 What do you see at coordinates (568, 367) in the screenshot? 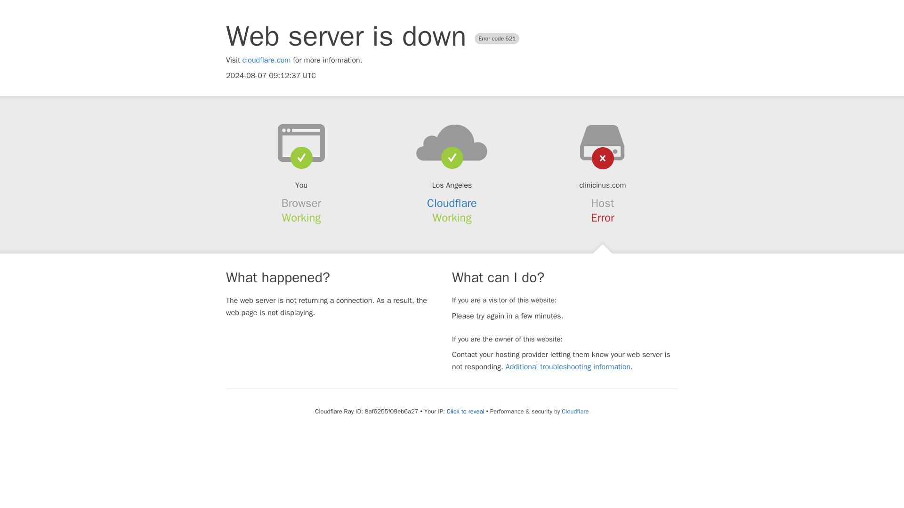
I see `Additional troubleshooting information` at bounding box center [568, 367].